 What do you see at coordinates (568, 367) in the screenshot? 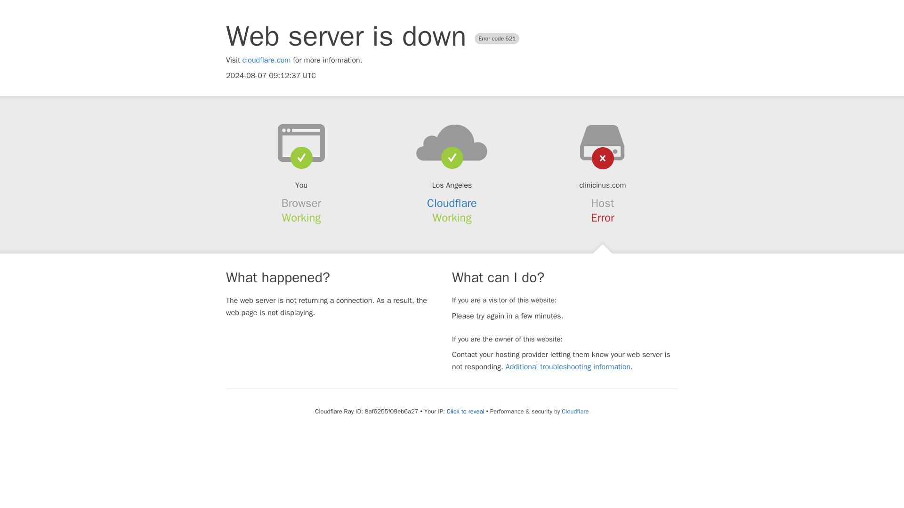
I see `Additional troubleshooting information` at bounding box center [568, 367].